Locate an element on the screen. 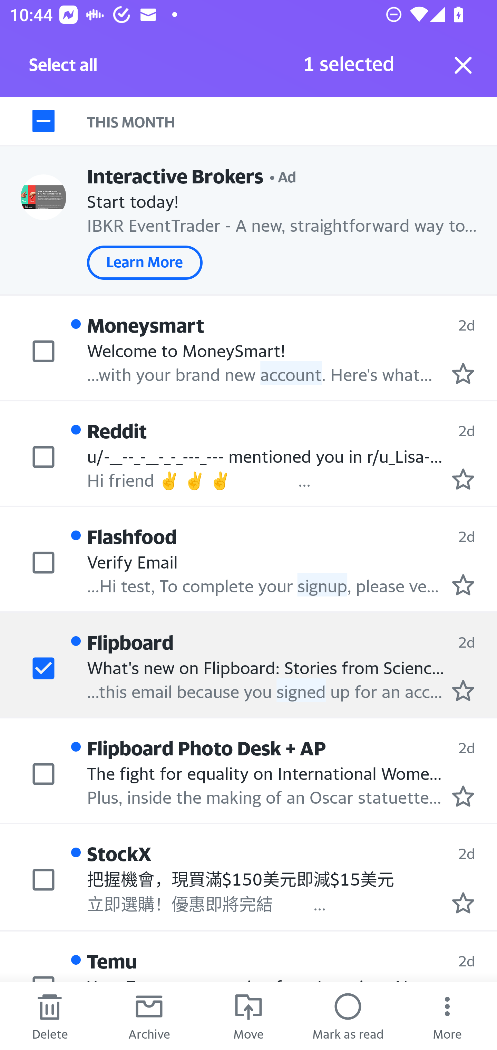 This screenshot has height=1050, width=497. More is located at coordinates (447, 1016).